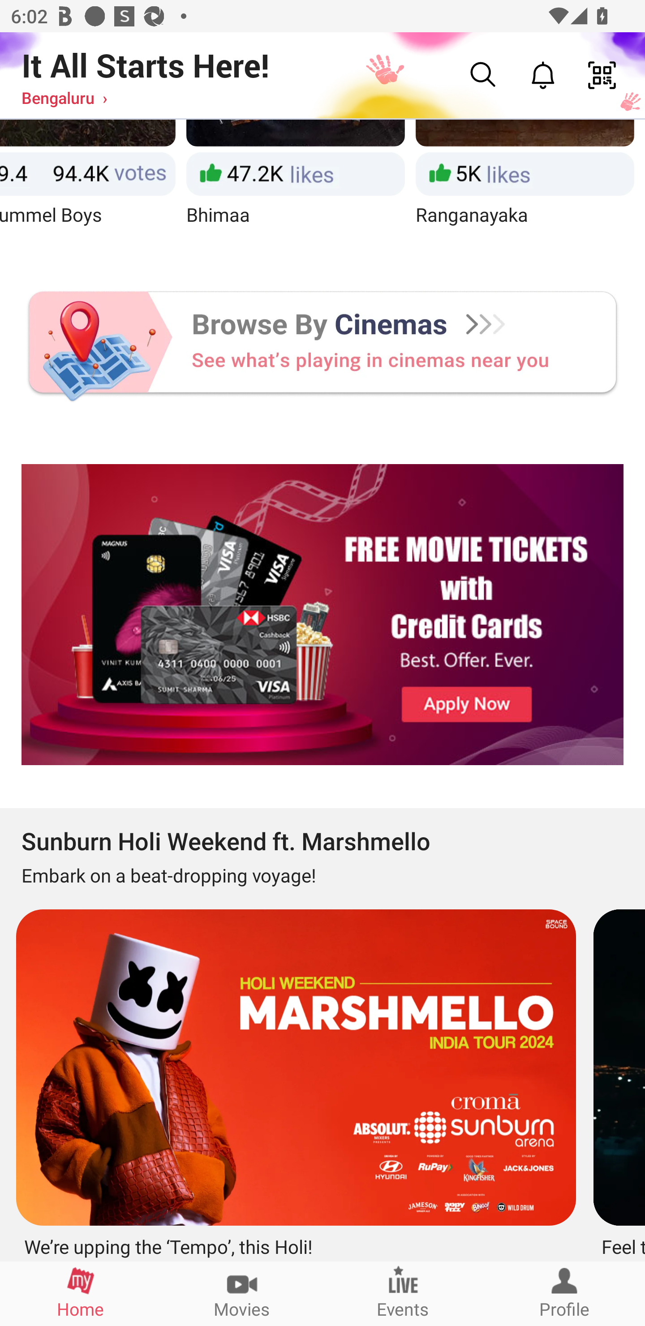 The image size is (645, 1326). I want to click on Manjummel Boys, so click(88, 187).